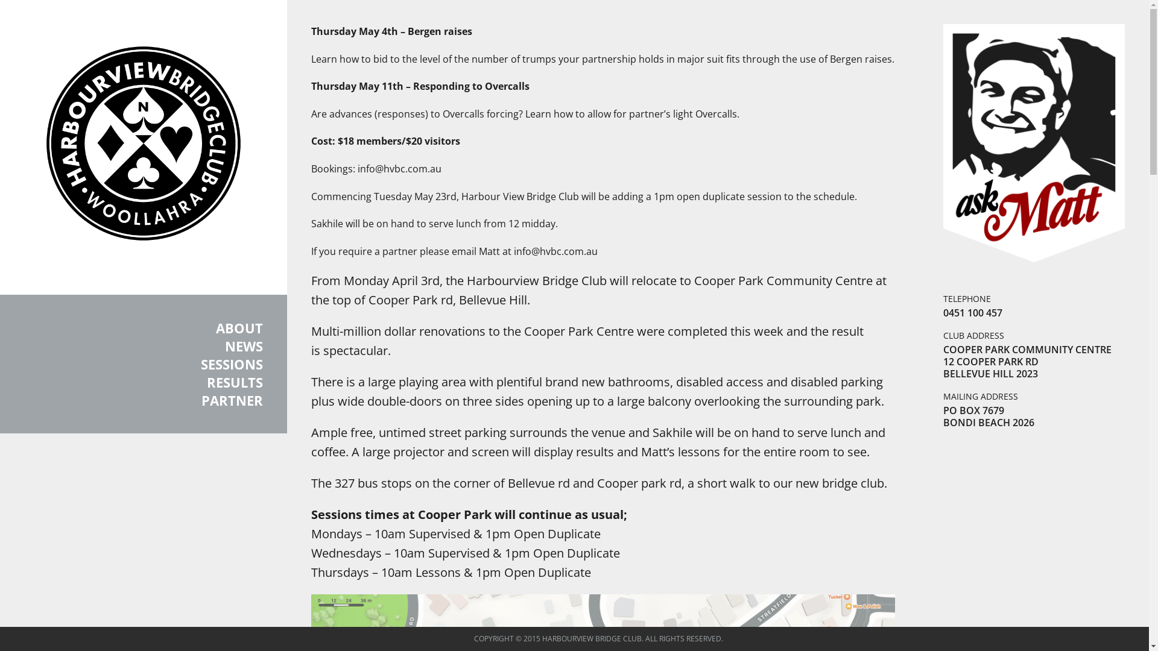 The image size is (1158, 651). Describe the element at coordinates (144, 364) in the screenshot. I see `SESSIONS` at that location.